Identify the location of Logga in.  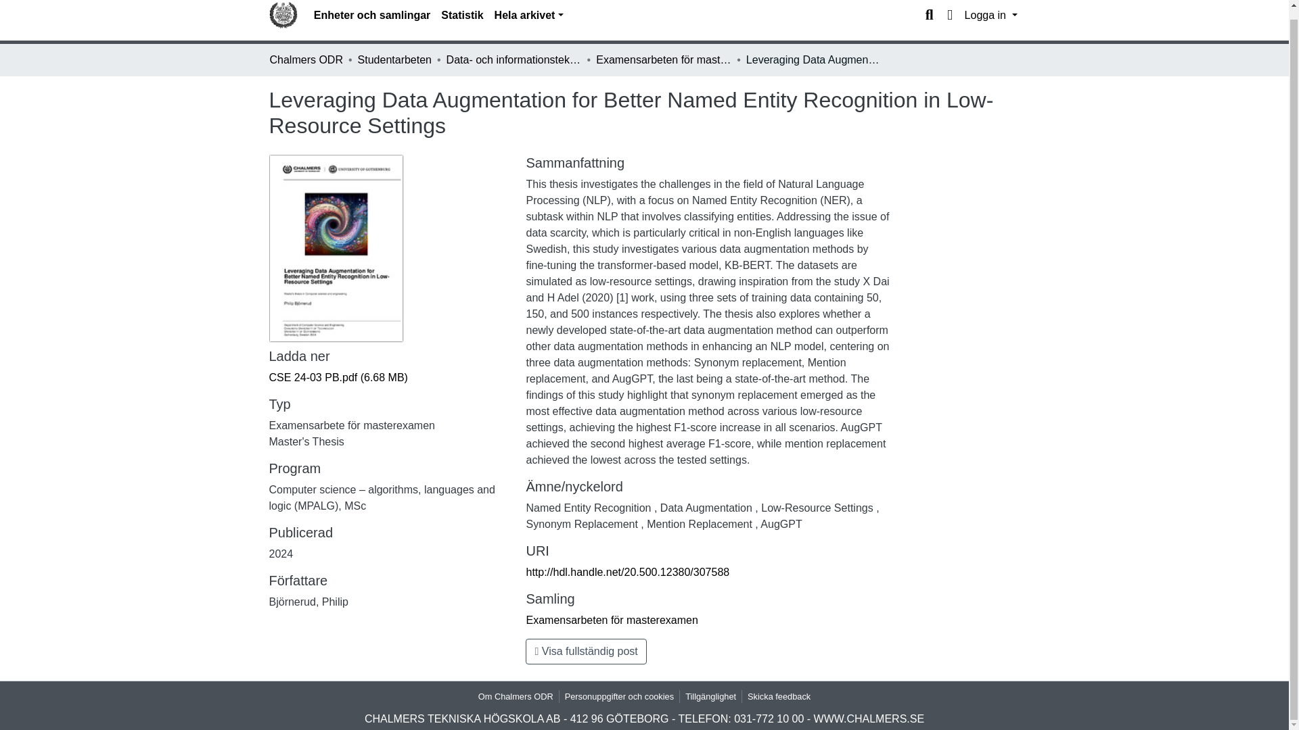
(990, 15).